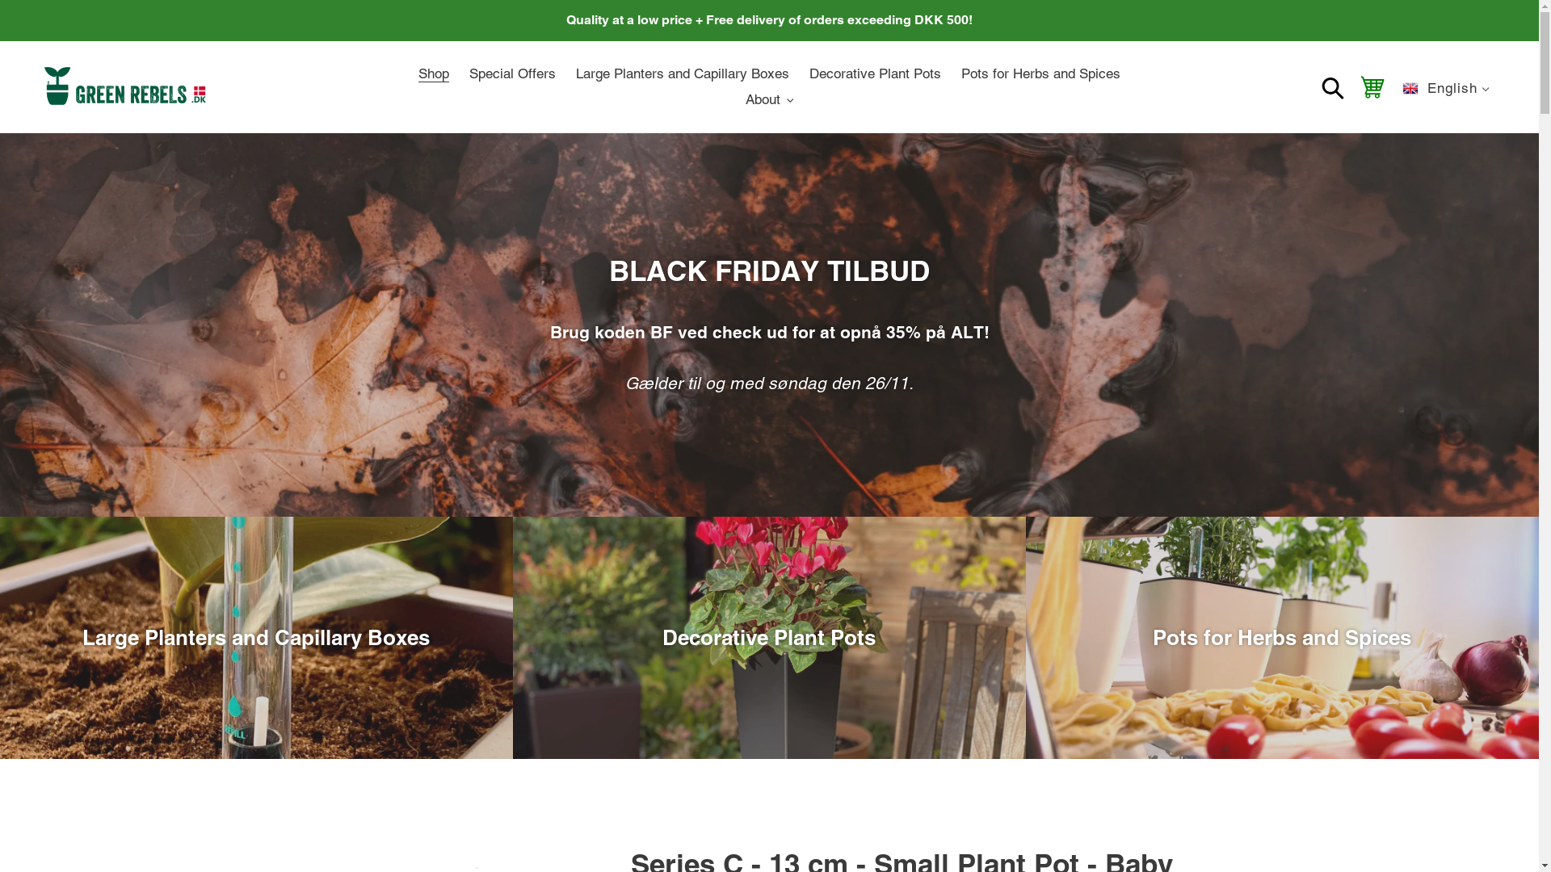 The height and width of the screenshot is (872, 1551). What do you see at coordinates (1040, 74) in the screenshot?
I see `Pots for Herbs and Spices` at bounding box center [1040, 74].